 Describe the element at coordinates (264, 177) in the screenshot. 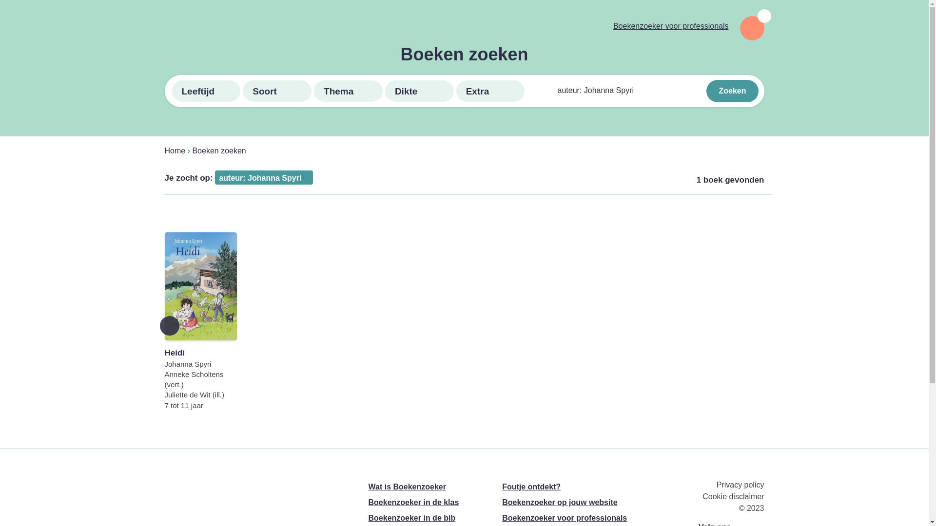

I see `auteur: Johanna Spyri` at that location.